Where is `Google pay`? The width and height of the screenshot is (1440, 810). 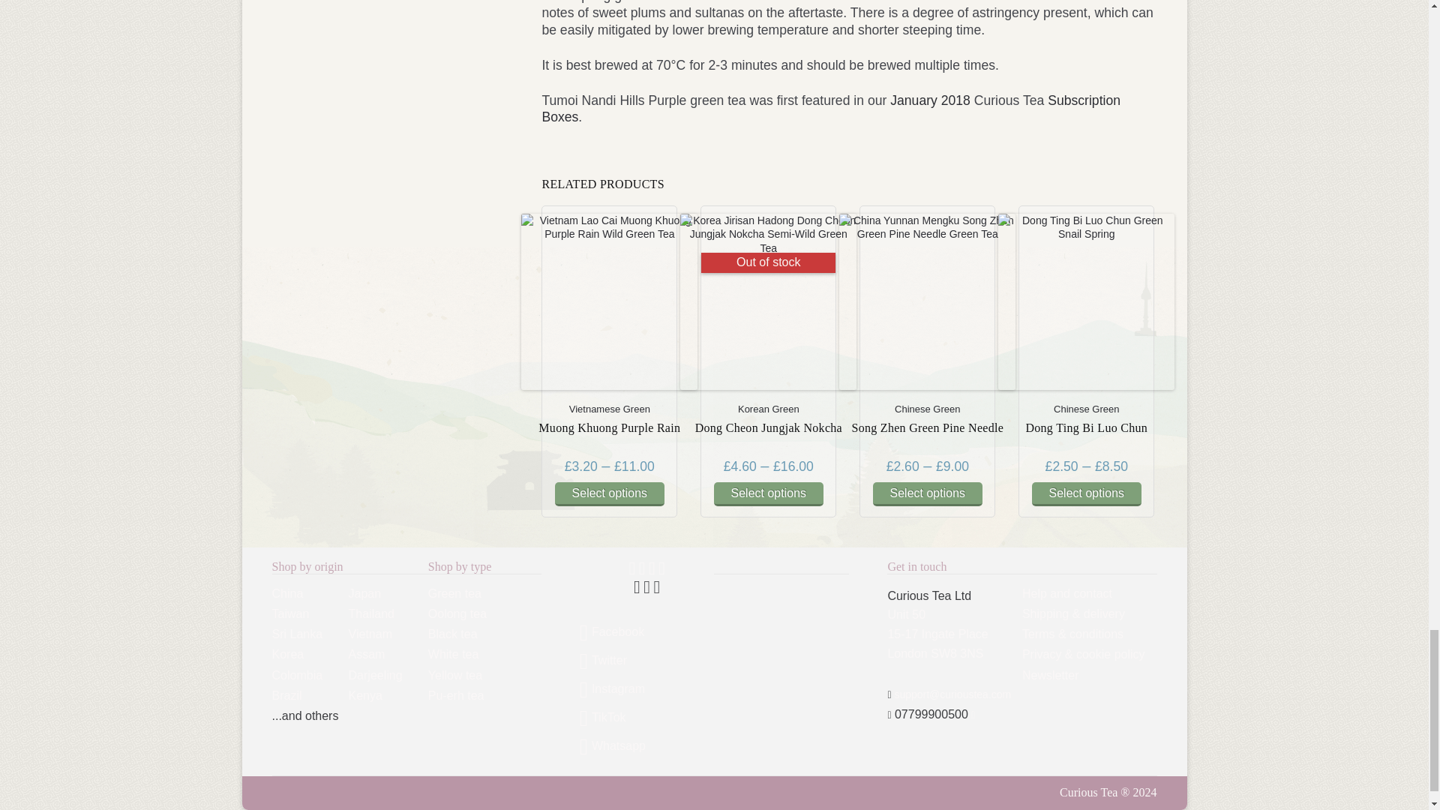 Google pay is located at coordinates (661, 570).